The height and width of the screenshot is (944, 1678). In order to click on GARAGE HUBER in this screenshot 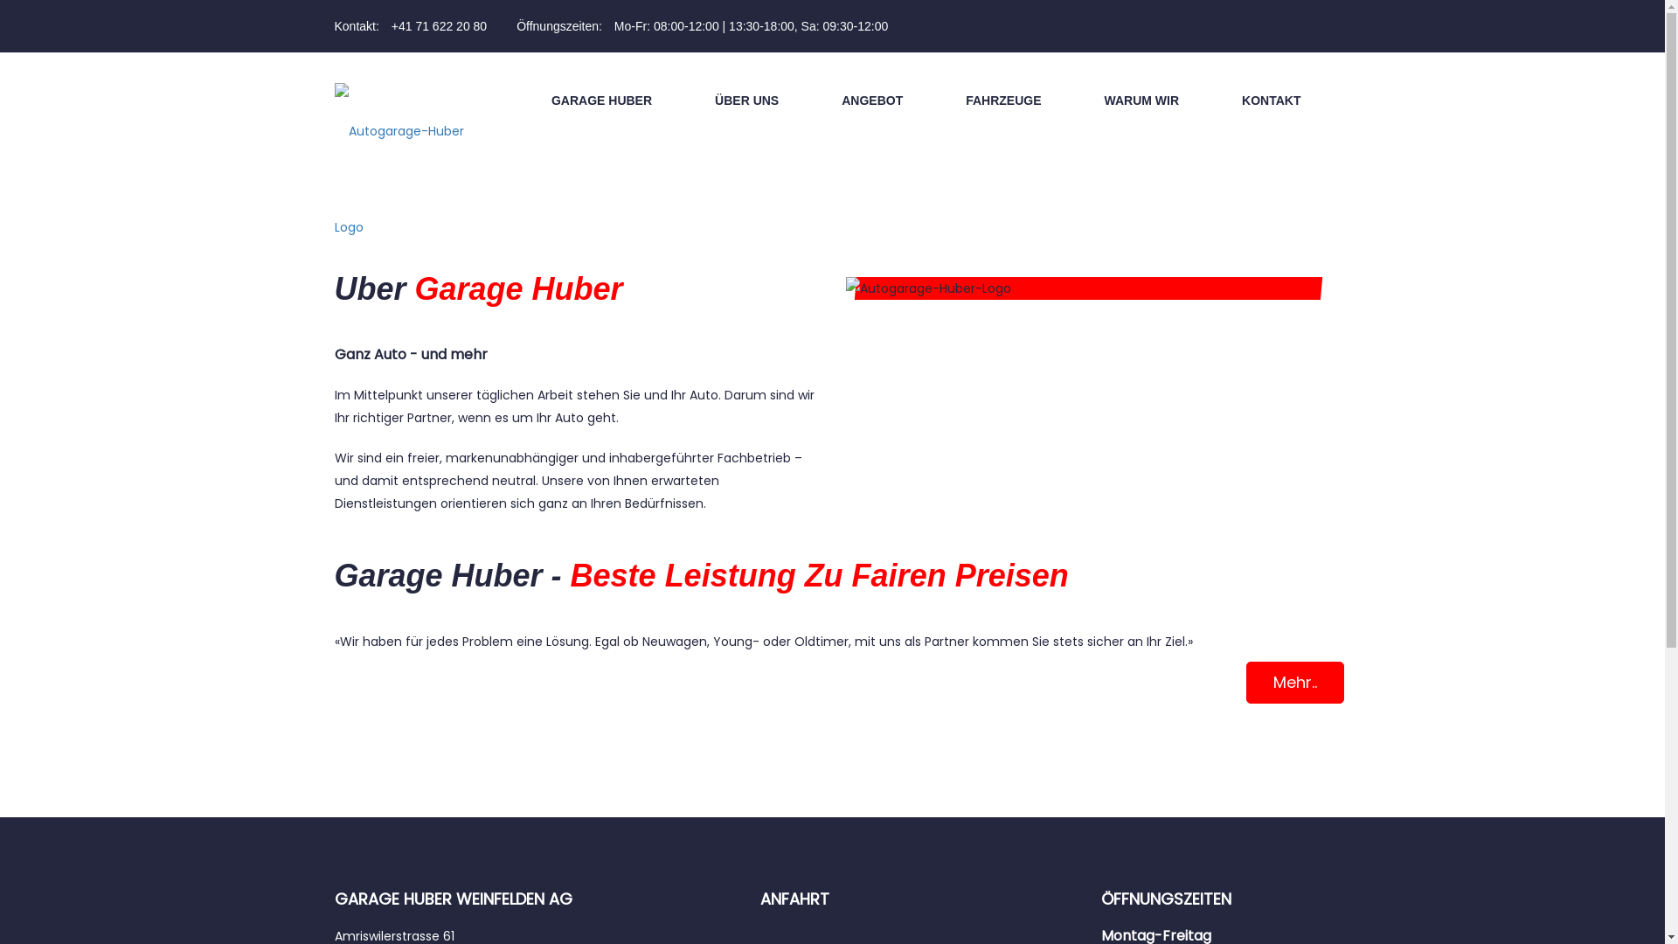, I will do `click(601, 101)`.